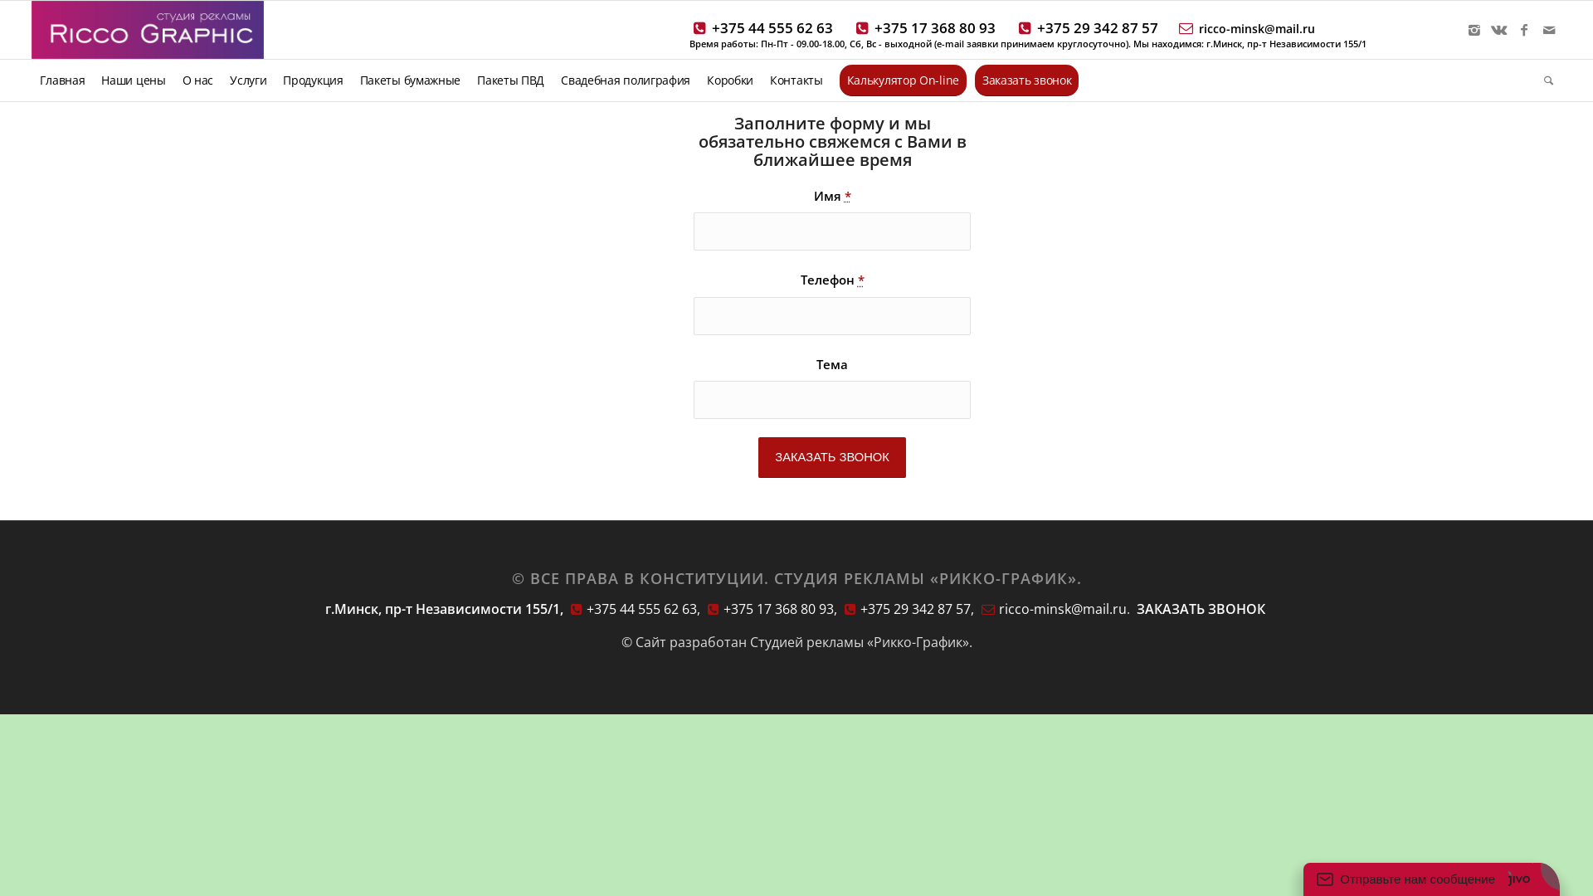 This screenshot has width=1593, height=896. I want to click on +375 44 555 62 63, , so click(634, 609).